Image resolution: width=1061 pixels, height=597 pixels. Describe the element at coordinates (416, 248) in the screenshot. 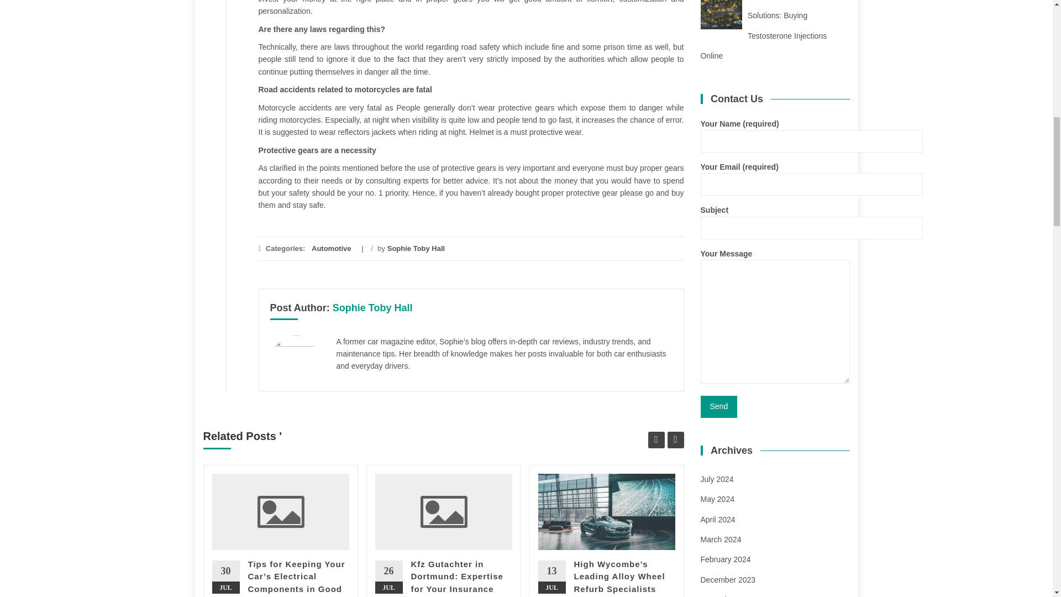

I see `Sophie Toby Hall` at that location.